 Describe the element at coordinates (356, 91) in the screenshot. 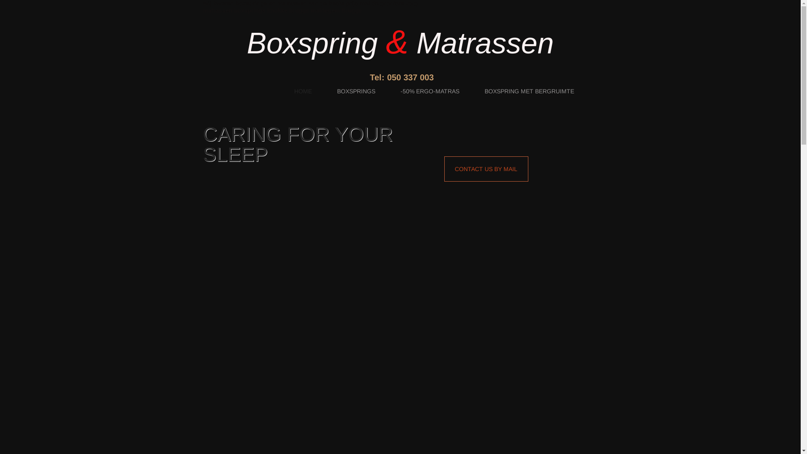

I see `BOXSPRINGS` at that location.